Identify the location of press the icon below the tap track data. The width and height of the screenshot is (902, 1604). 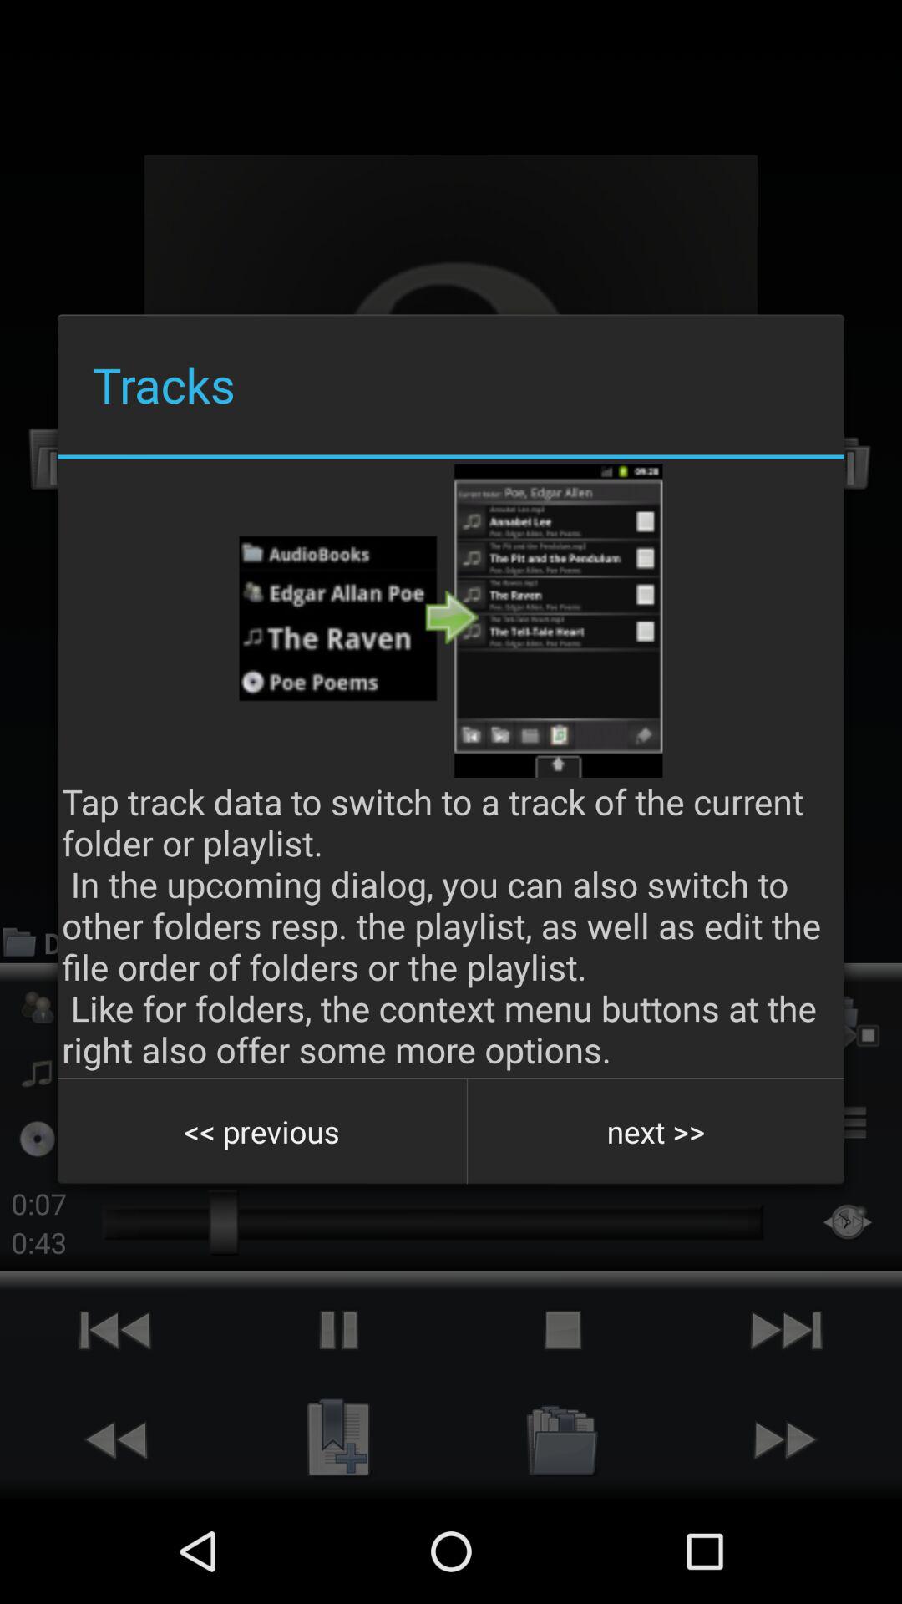
(262, 1131).